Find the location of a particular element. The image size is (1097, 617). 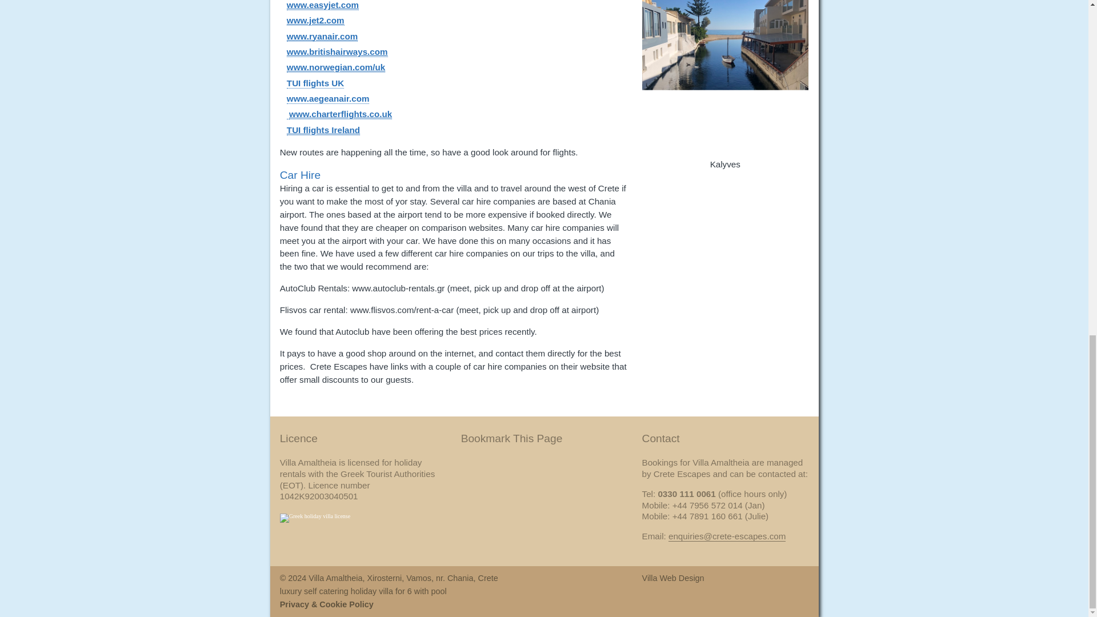

TUI flights Ireland is located at coordinates (323, 130).